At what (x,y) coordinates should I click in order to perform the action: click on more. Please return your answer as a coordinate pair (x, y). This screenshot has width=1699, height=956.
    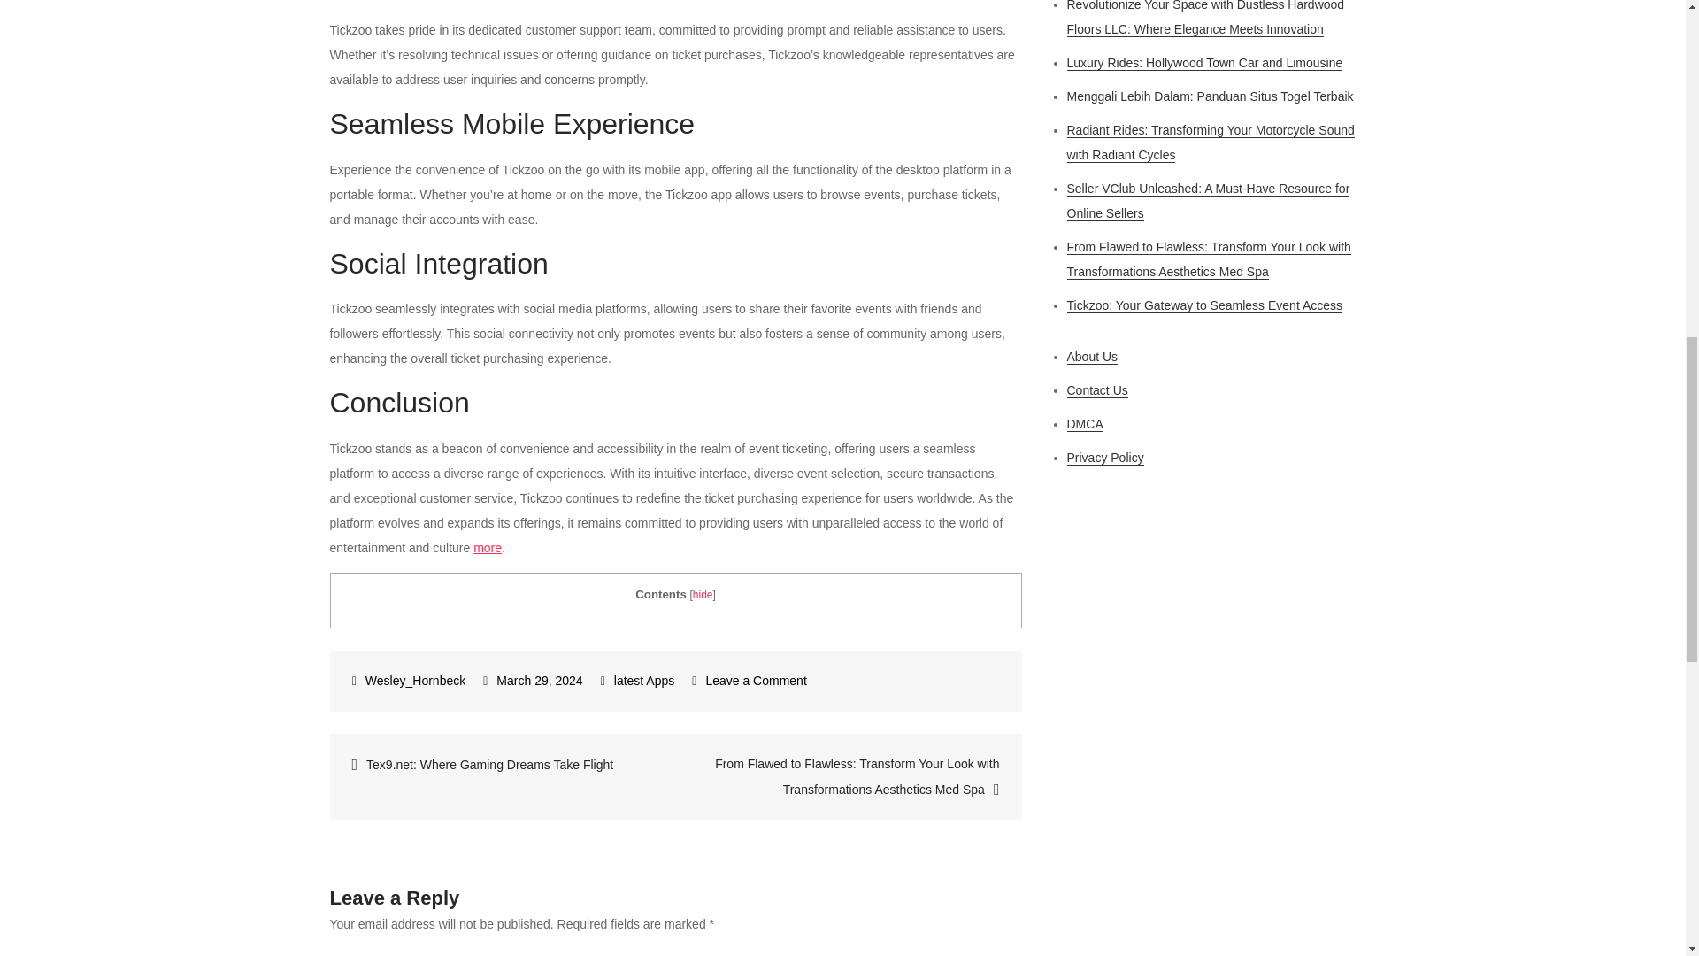
    Looking at the image, I should click on (487, 548).